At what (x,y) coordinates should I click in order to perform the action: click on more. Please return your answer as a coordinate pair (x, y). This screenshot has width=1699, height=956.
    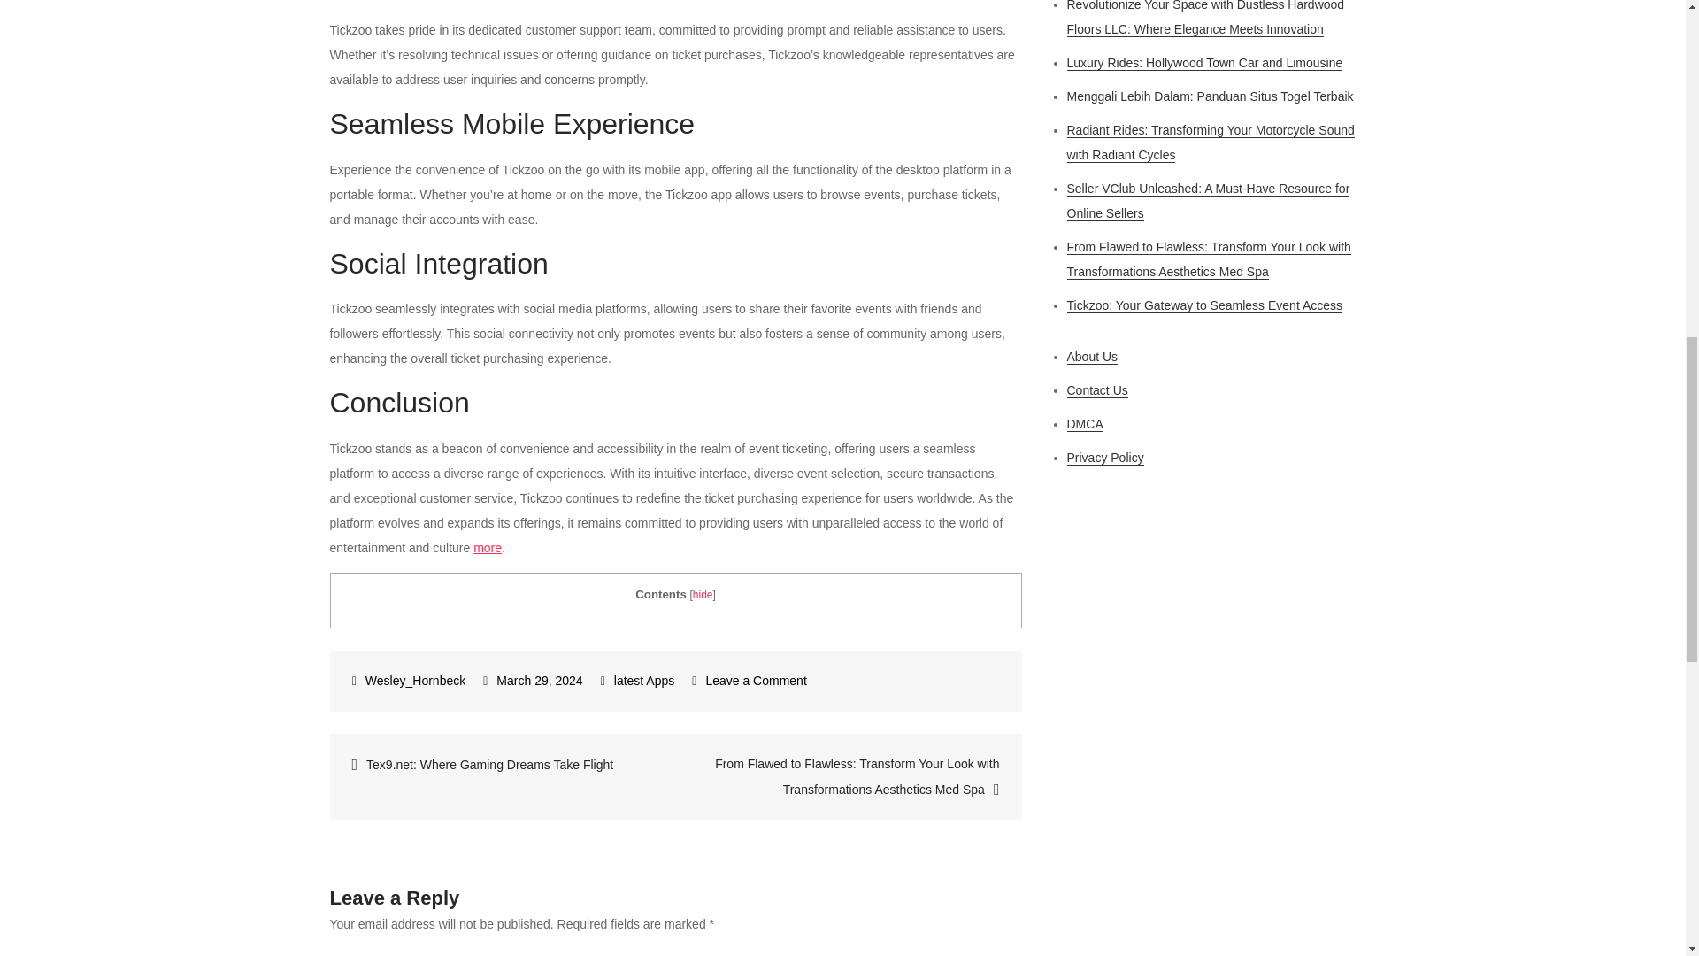
    Looking at the image, I should click on (487, 548).